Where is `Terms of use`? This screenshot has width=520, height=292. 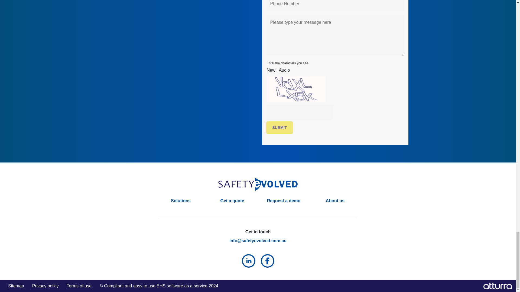
Terms of use is located at coordinates (79, 286).